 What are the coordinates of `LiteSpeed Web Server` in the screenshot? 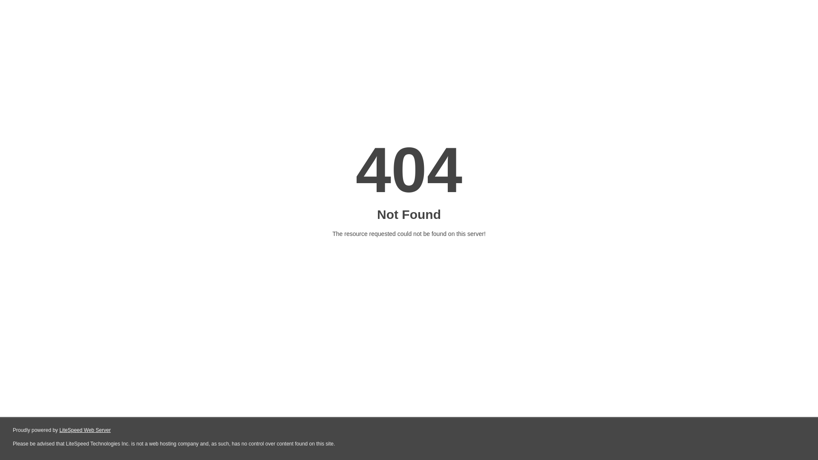 It's located at (85, 430).